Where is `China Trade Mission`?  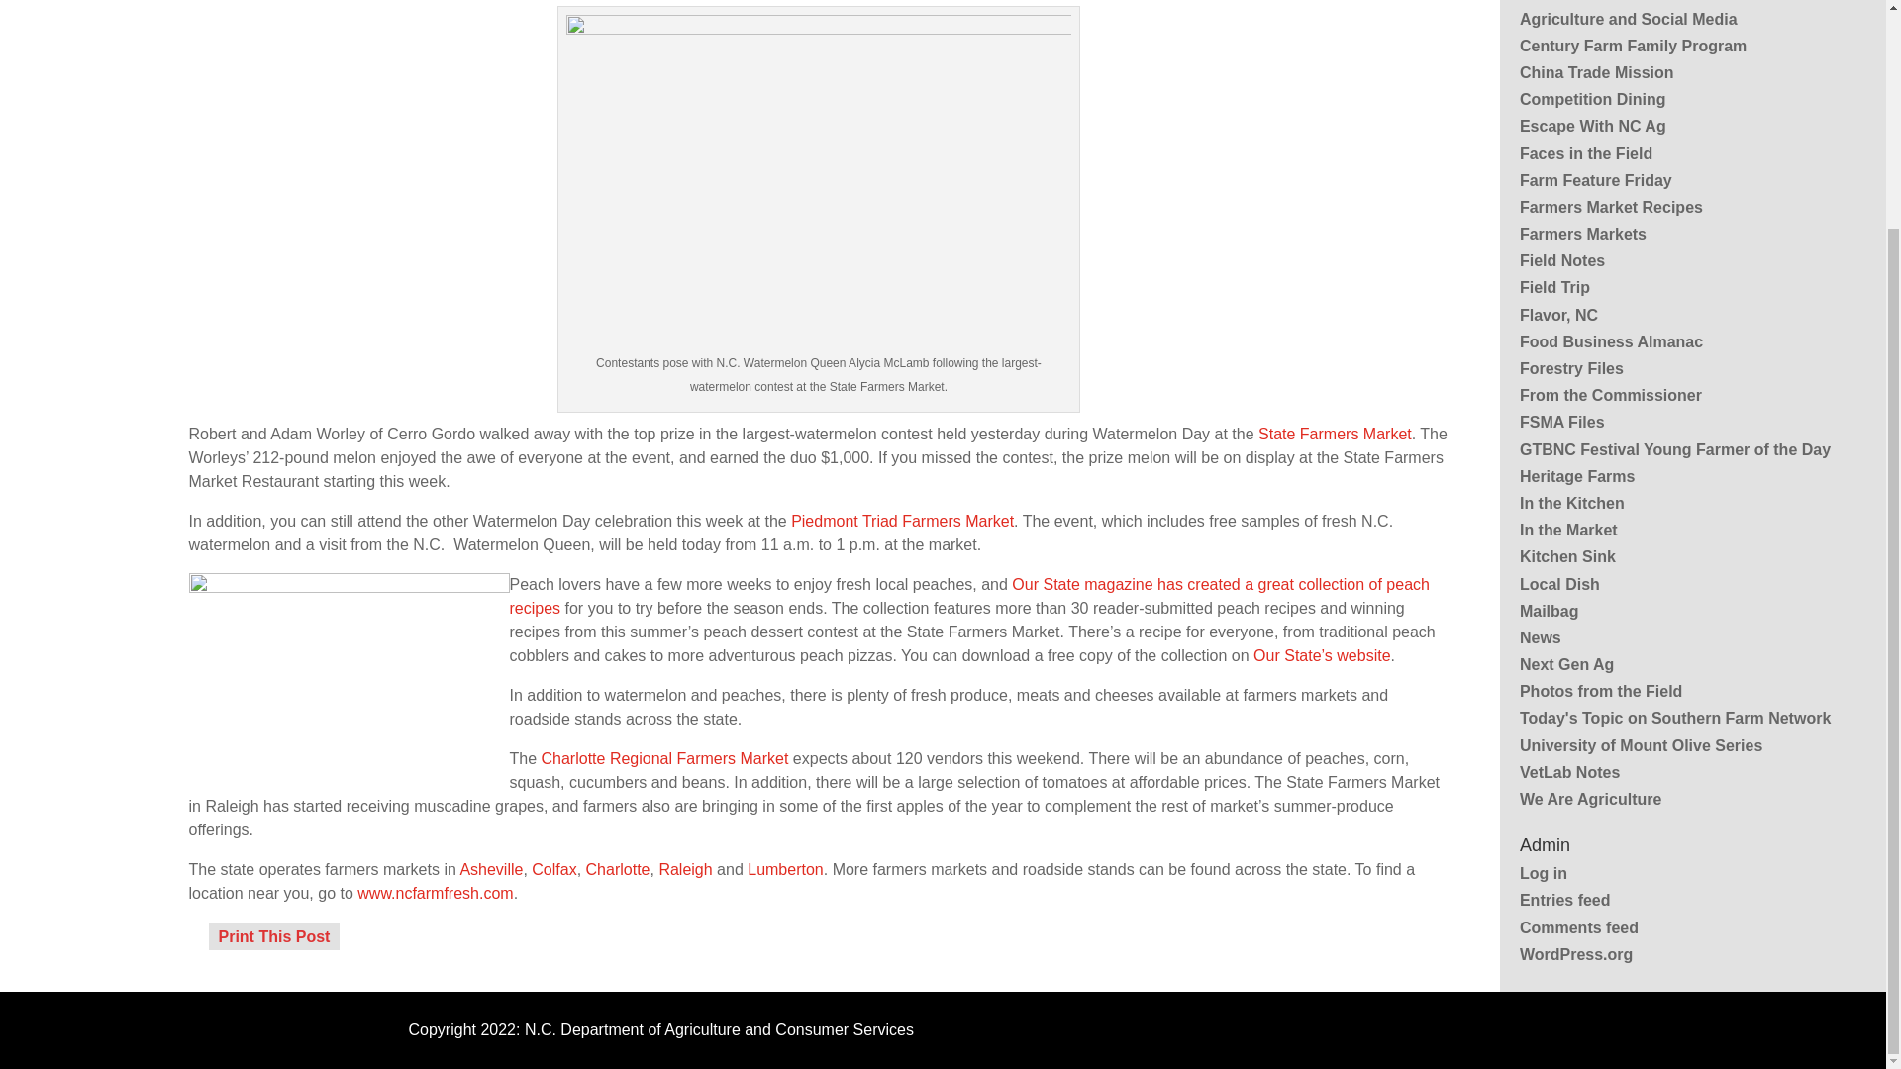 China Trade Mission is located at coordinates (1596, 72).